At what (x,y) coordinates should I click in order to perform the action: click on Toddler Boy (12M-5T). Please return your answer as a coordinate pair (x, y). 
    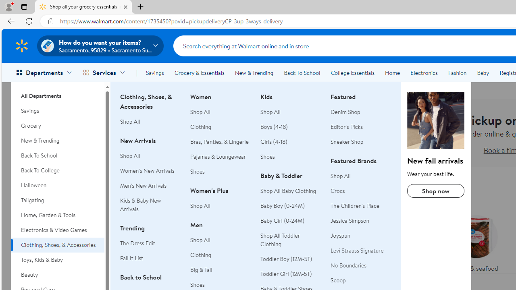
    Looking at the image, I should click on (291, 259).